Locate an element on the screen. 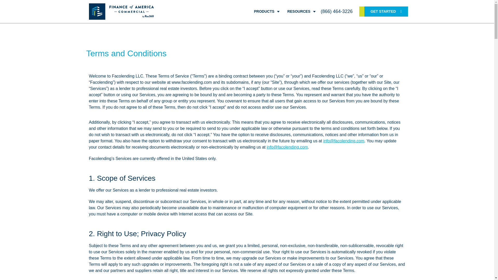  GET STARTED is located at coordinates (383, 11).